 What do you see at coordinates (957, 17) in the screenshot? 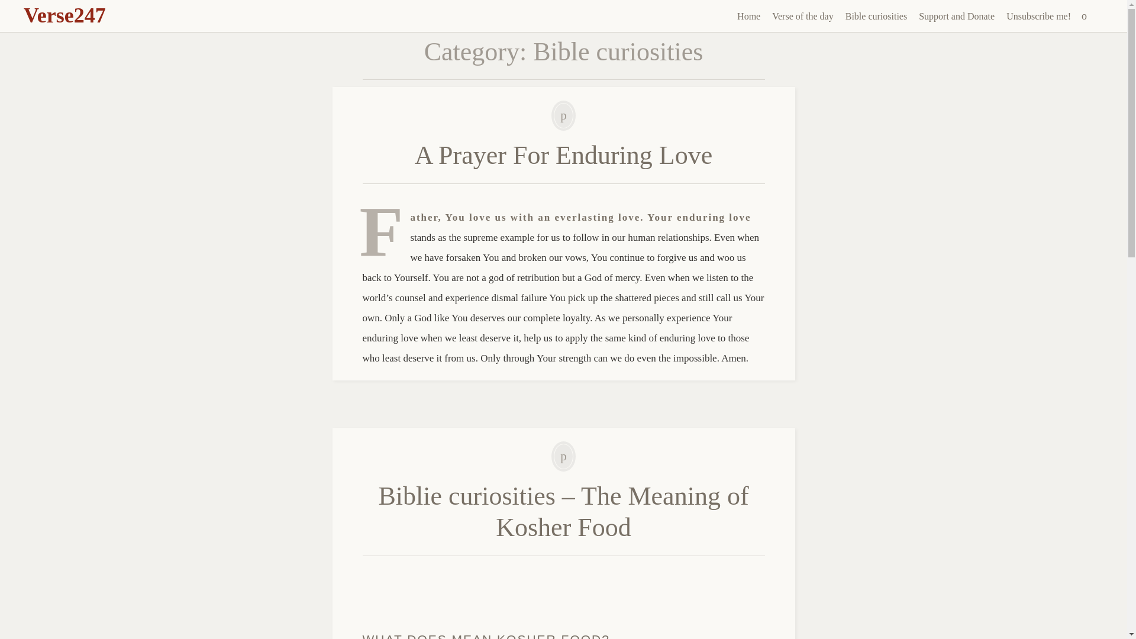
I see `Support and Donate` at bounding box center [957, 17].